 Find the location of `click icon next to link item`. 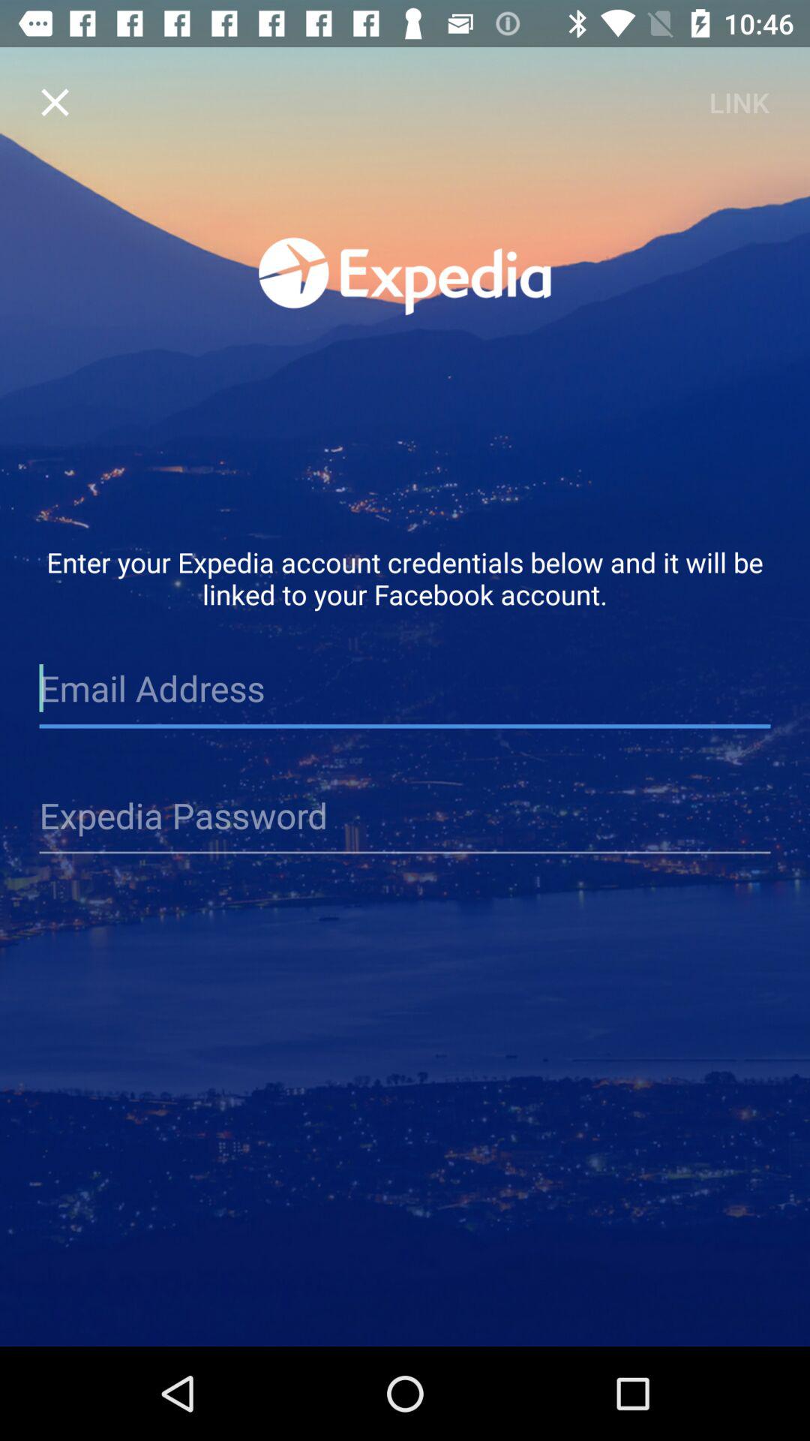

click icon next to link item is located at coordinates (55, 102).